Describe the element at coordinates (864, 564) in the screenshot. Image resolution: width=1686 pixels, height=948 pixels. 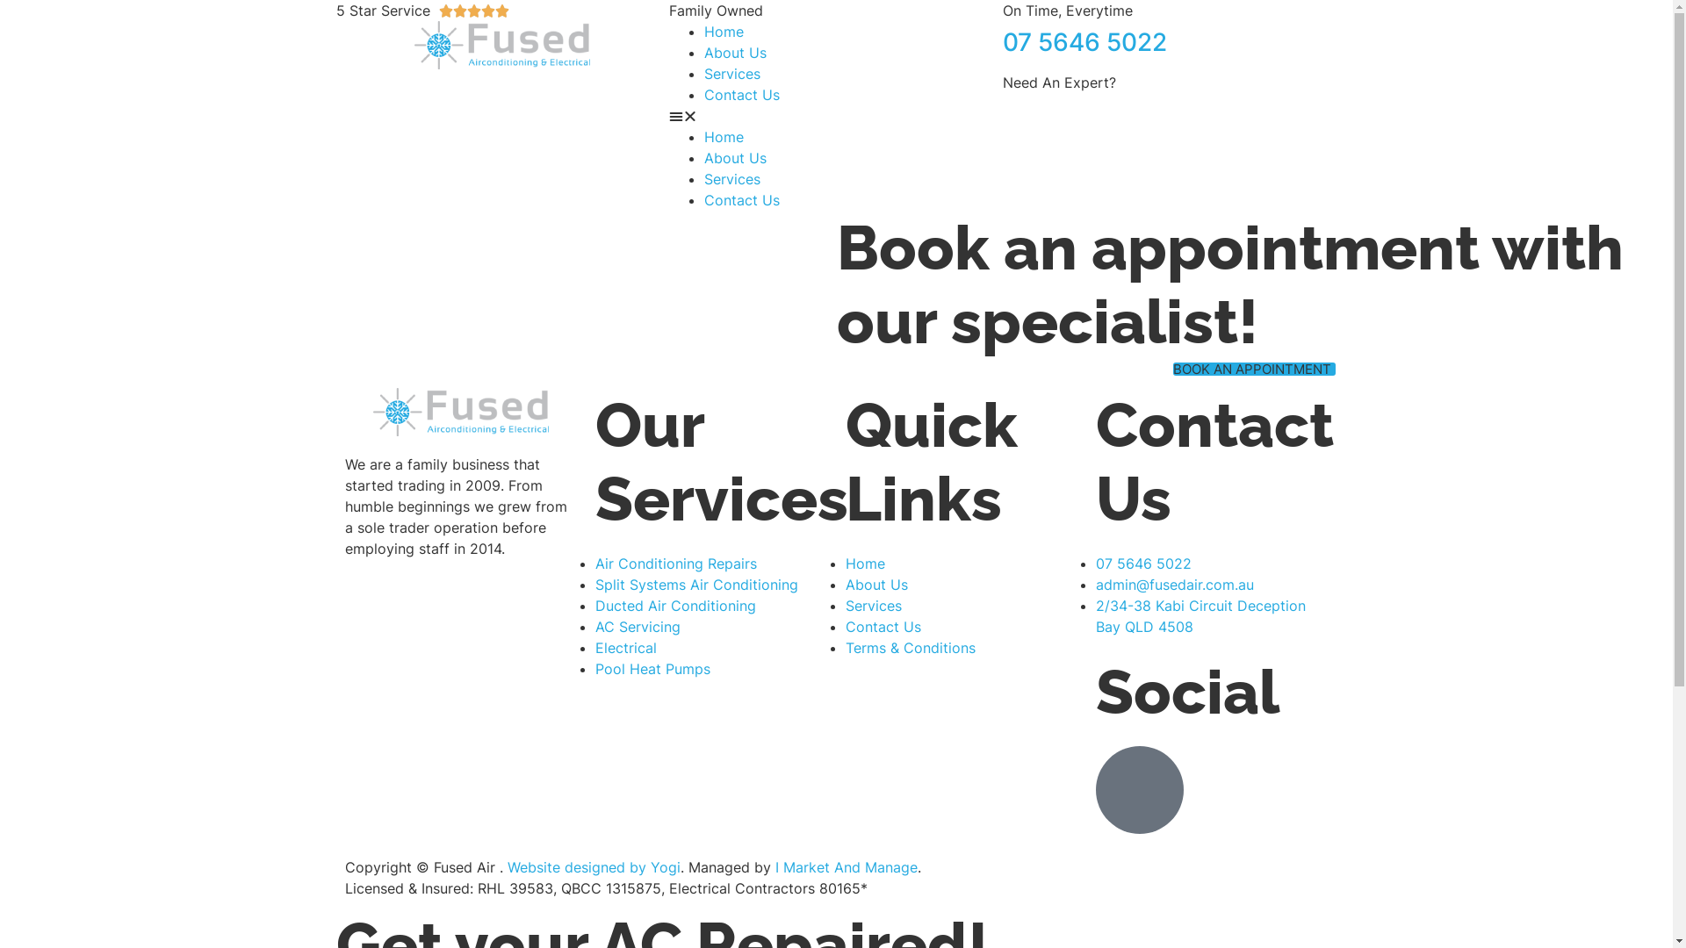
I see `Home` at that location.